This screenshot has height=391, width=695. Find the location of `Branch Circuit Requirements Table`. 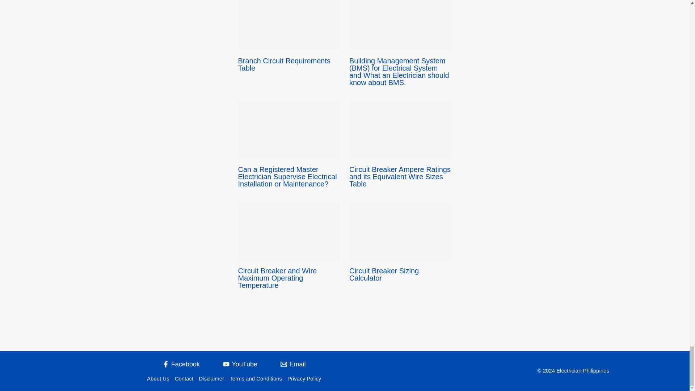

Branch Circuit Requirements Table is located at coordinates (285, 64).